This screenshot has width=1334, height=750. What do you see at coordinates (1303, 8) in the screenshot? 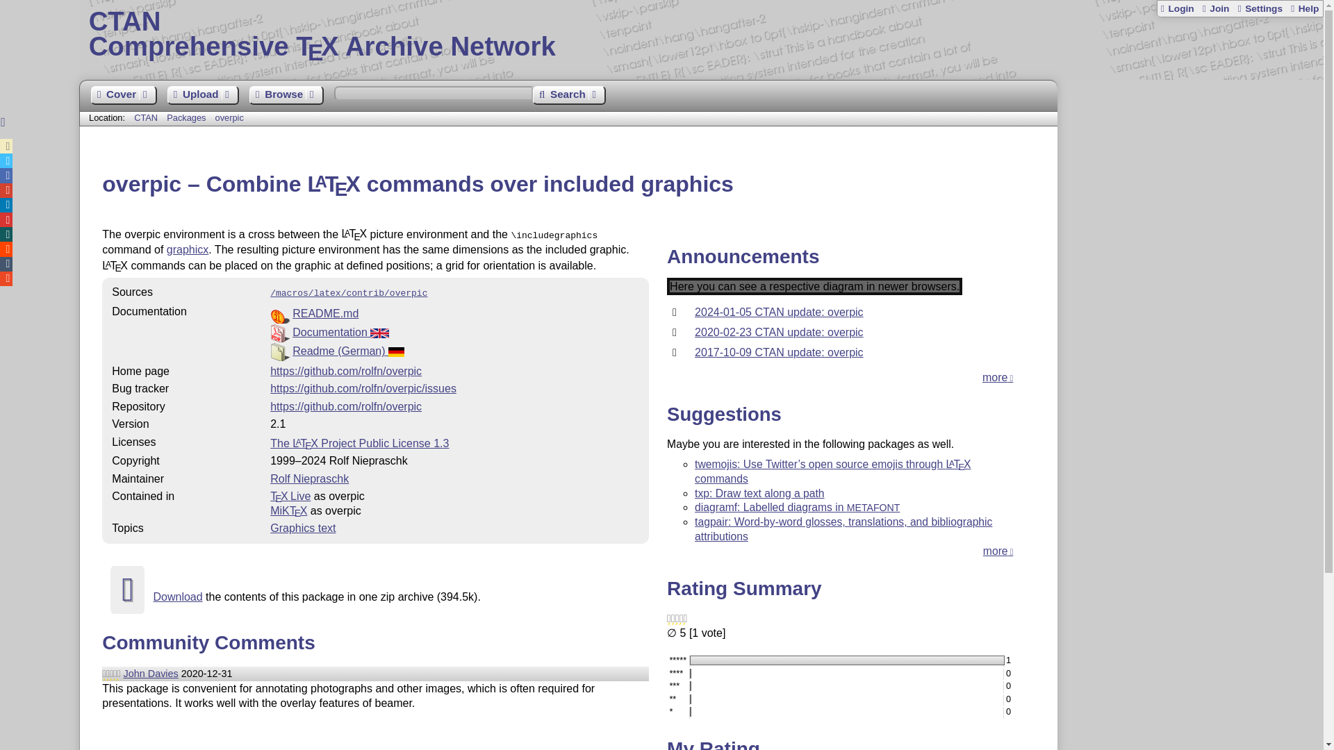
I see `Browse` at bounding box center [1303, 8].